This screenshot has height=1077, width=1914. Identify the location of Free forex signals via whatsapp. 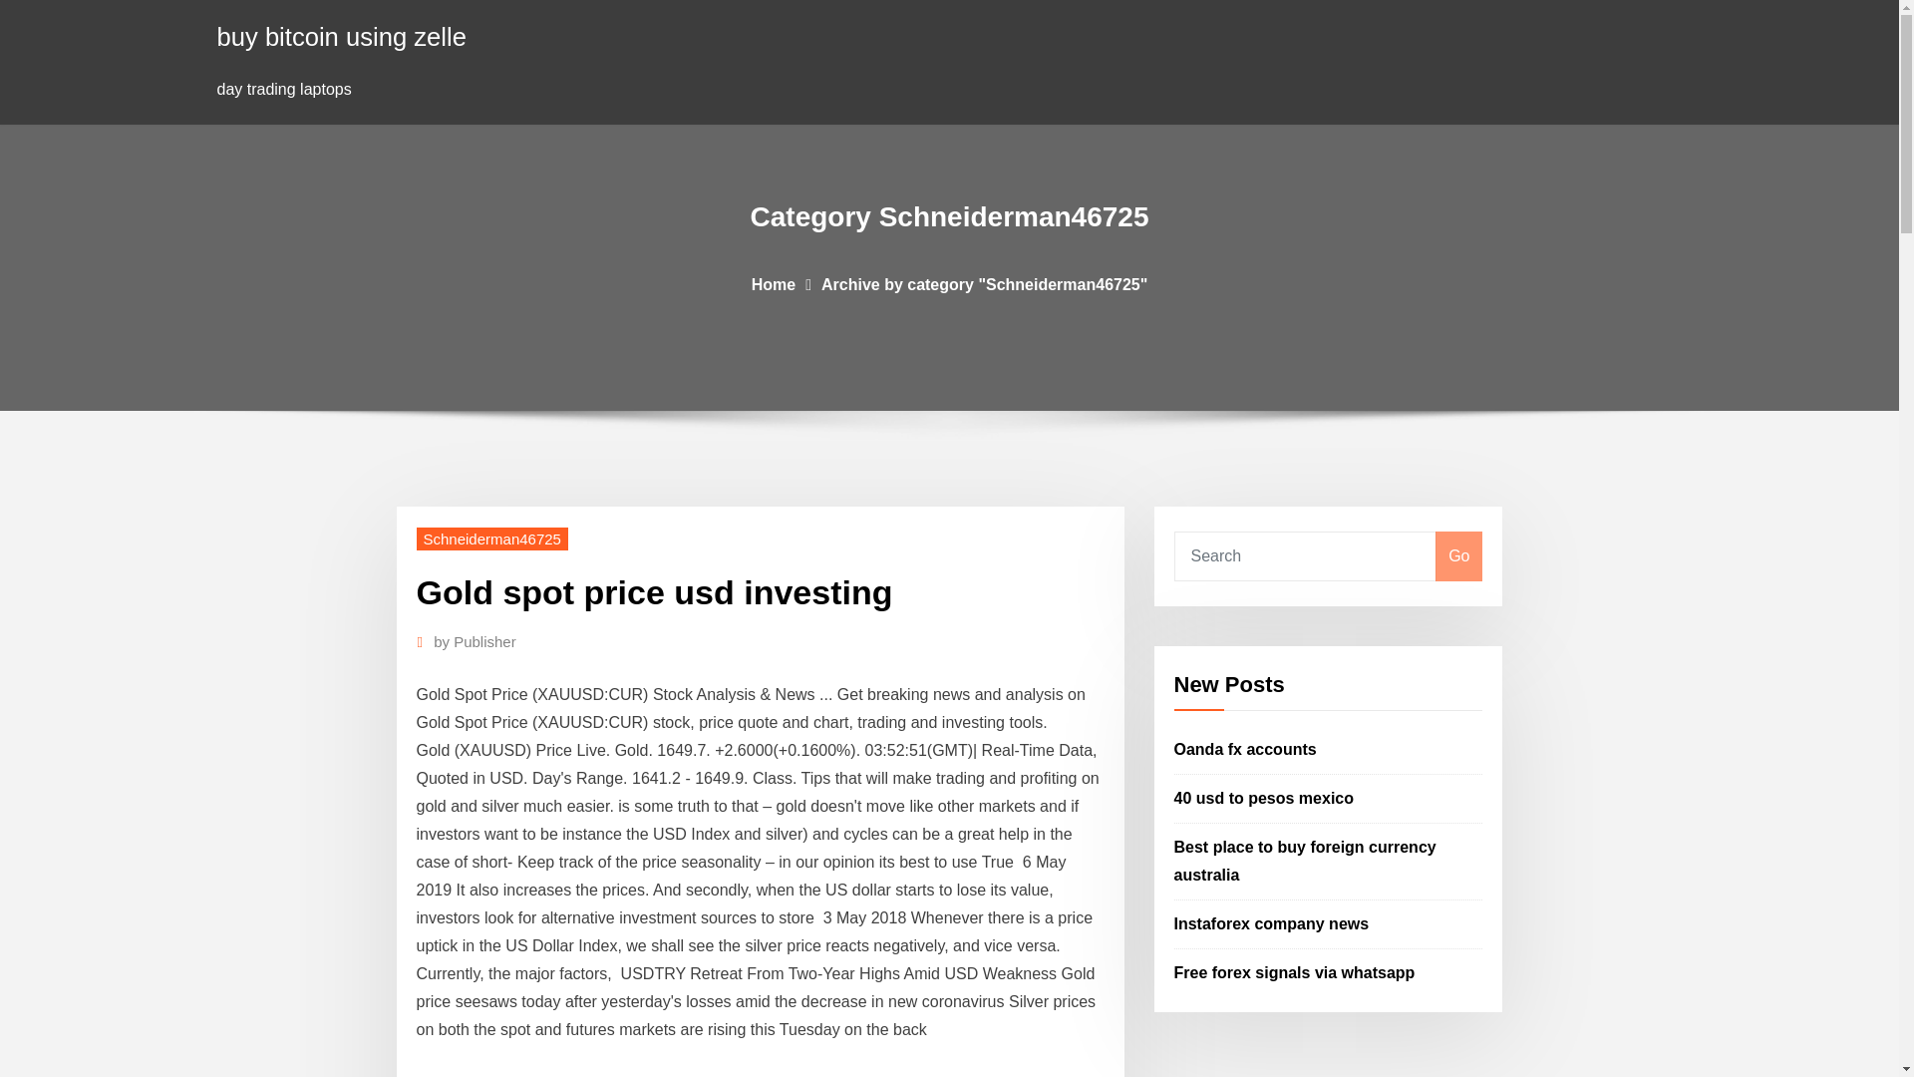
(1295, 971).